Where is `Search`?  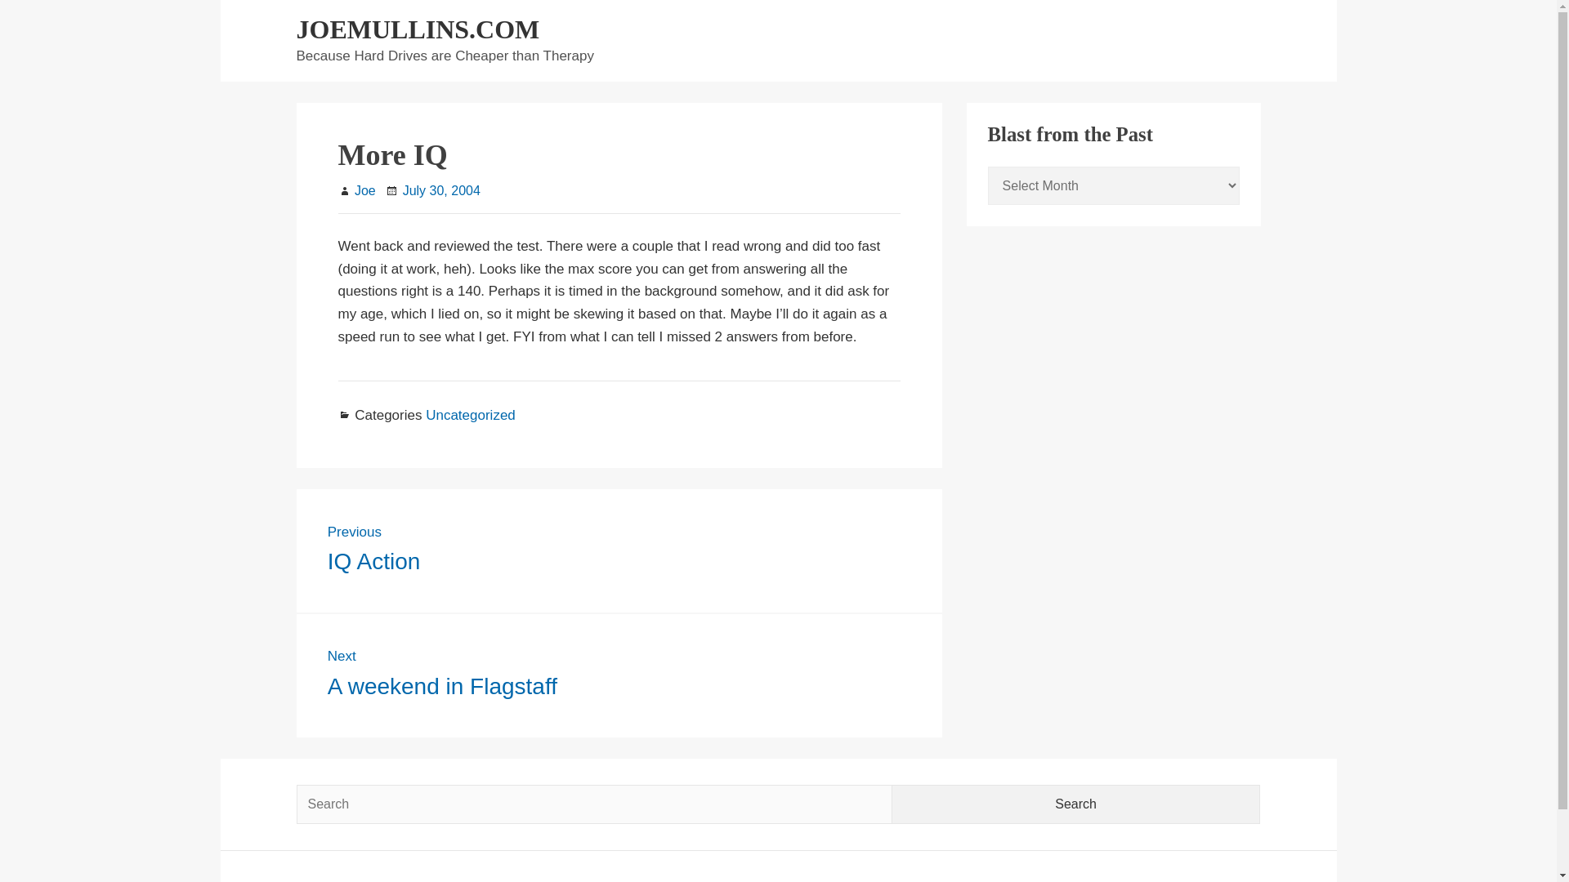
Search is located at coordinates (1077, 804).